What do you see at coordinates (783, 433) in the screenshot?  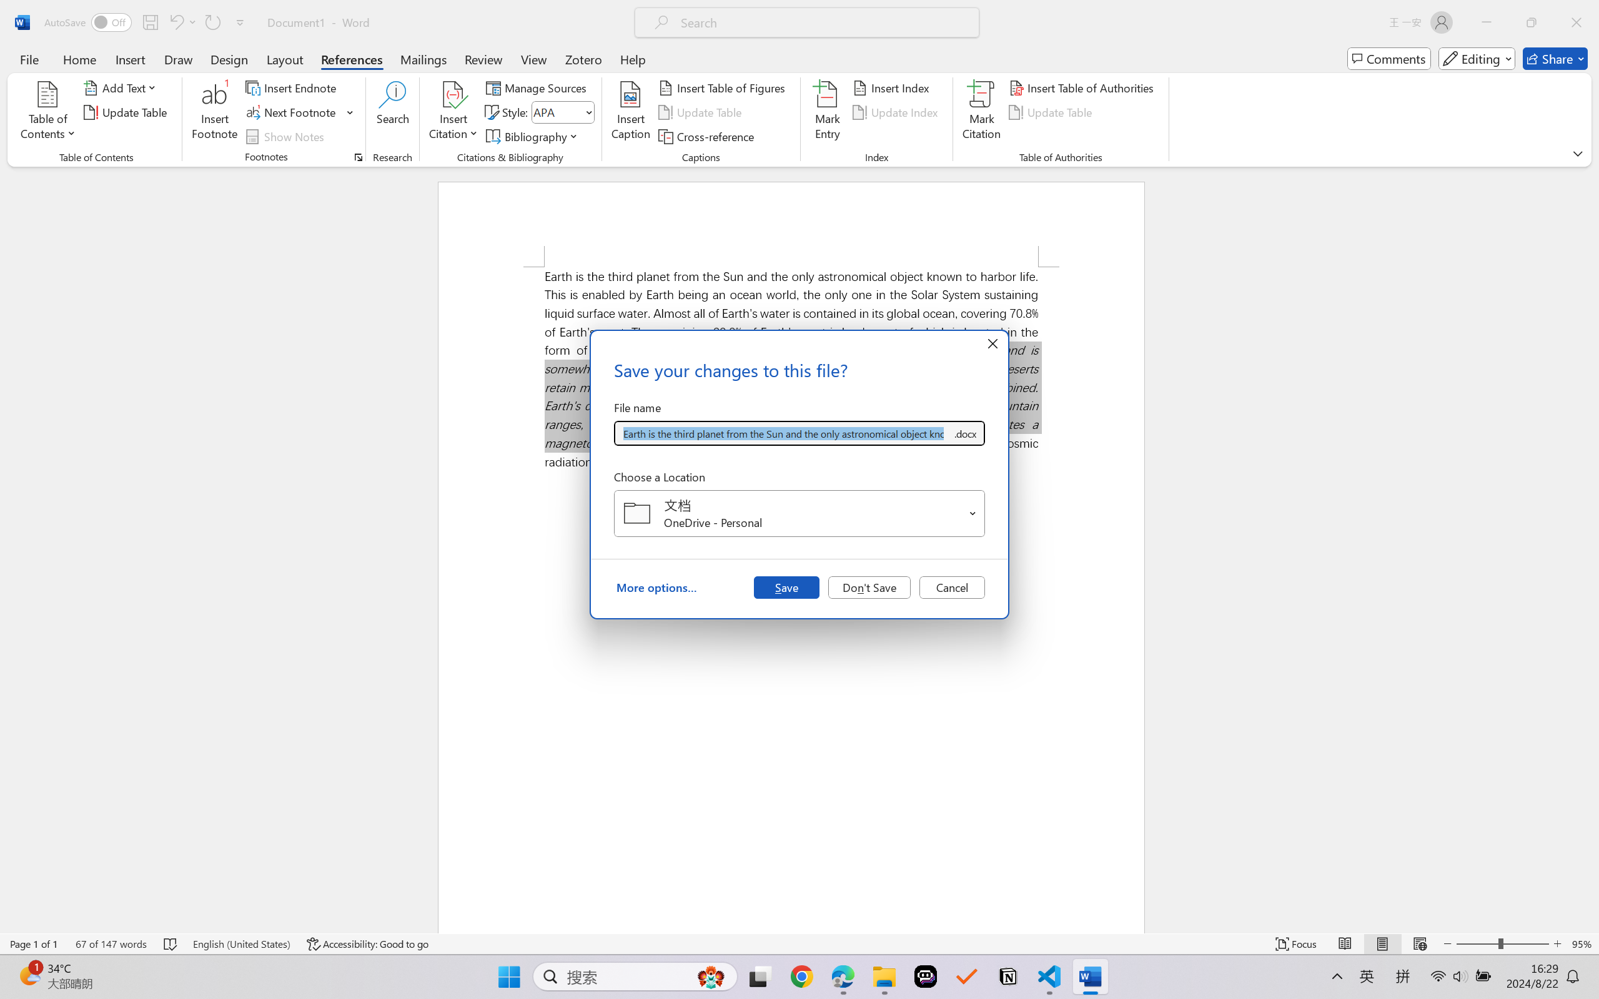 I see `File name` at bounding box center [783, 433].